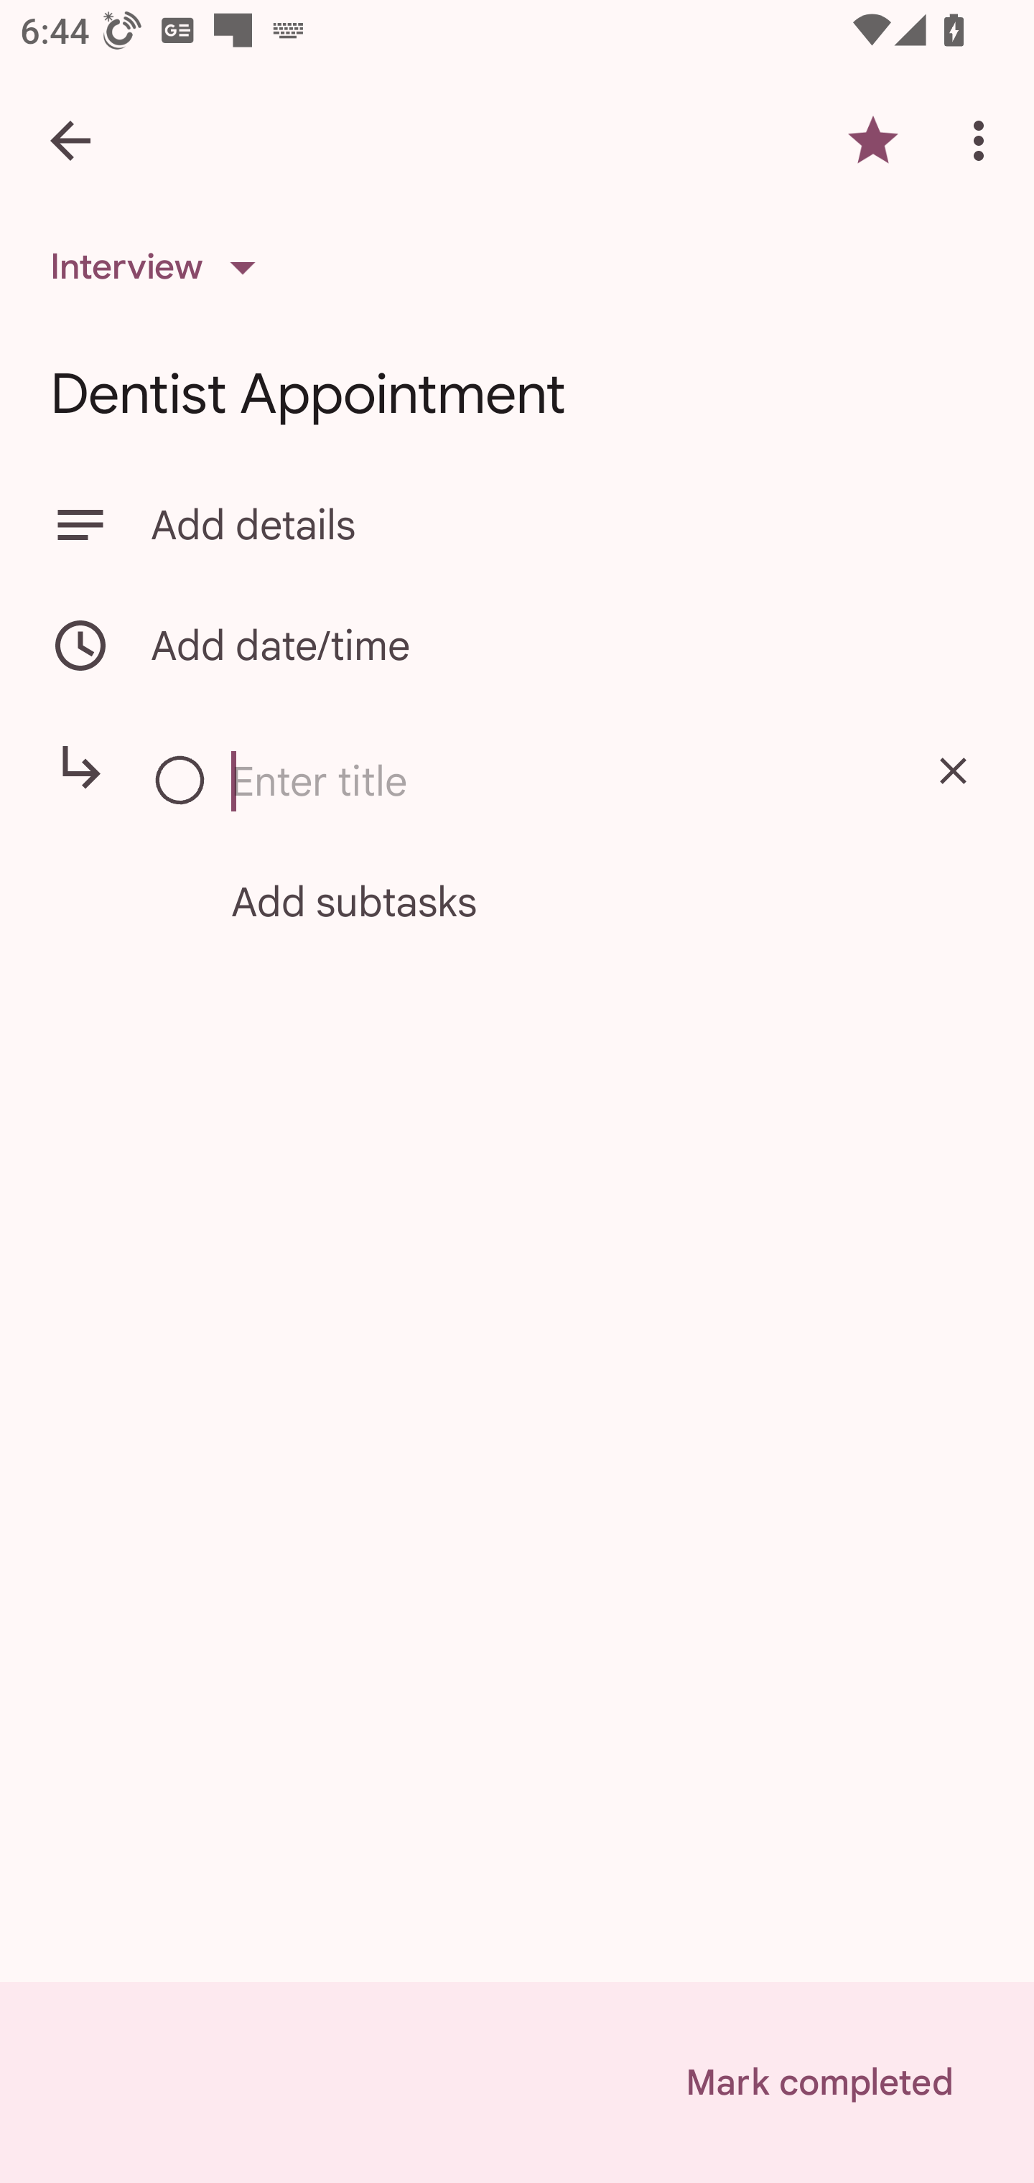 The image size is (1034, 2183). What do you see at coordinates (952, 770) in the screenshot?
I see `Delete subtask` at bounding box center [952, 770].